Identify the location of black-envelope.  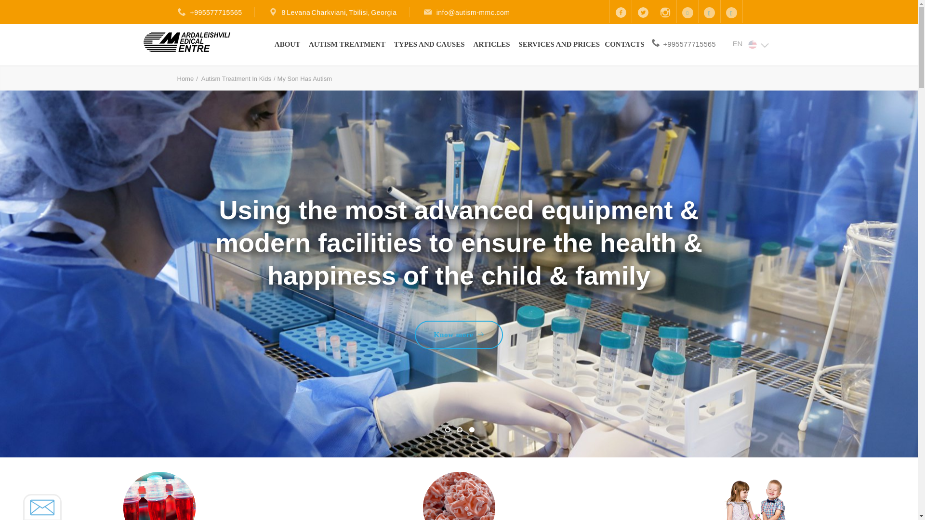
(429, 12).